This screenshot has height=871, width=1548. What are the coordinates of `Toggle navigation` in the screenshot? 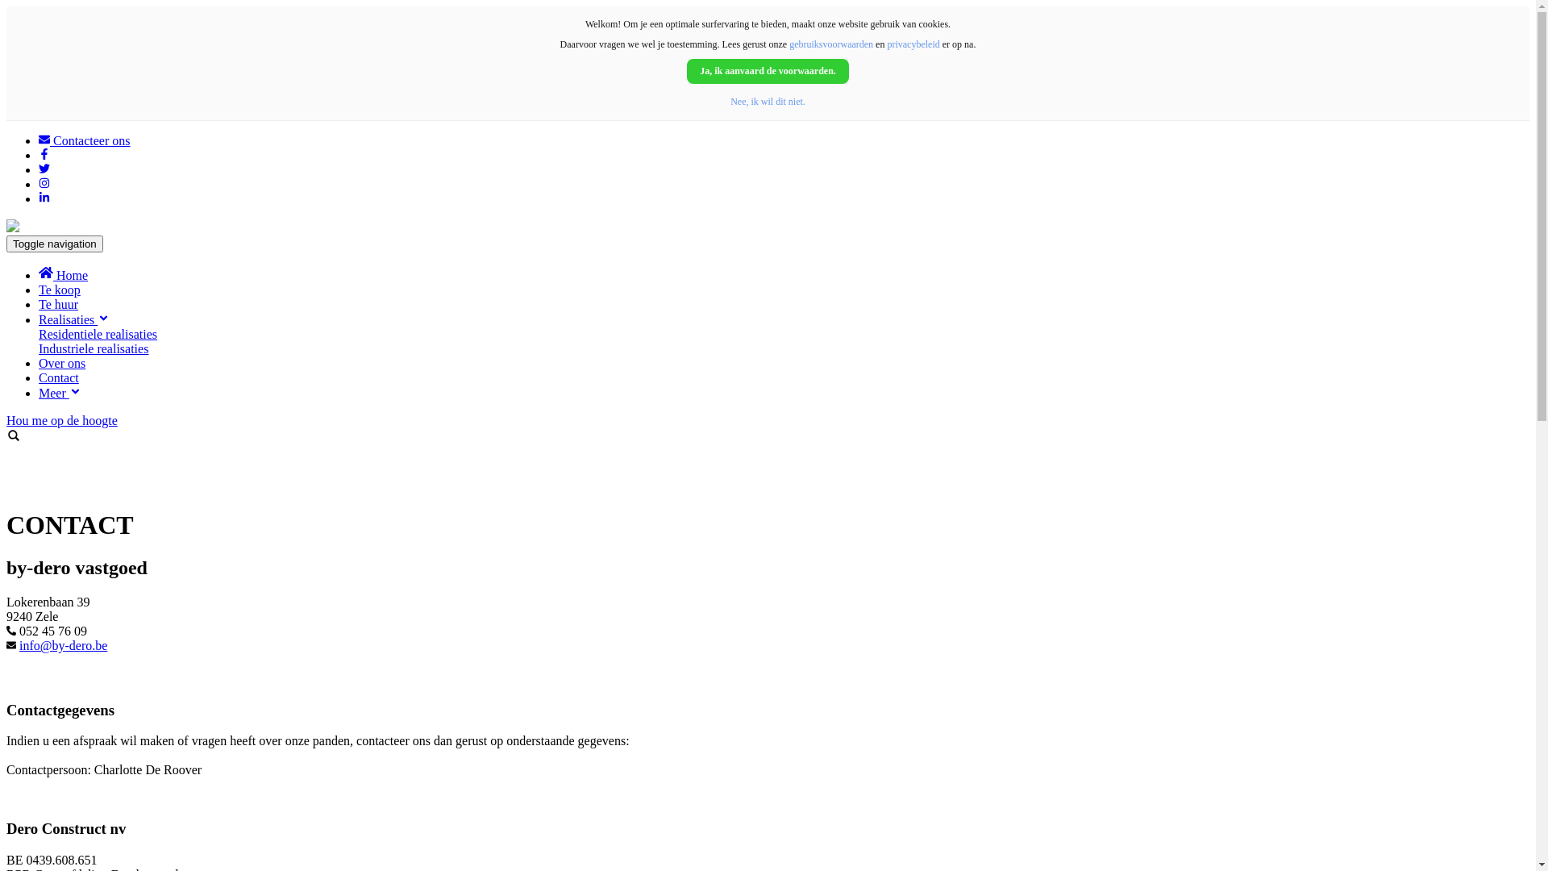 It's located at (55, 244).